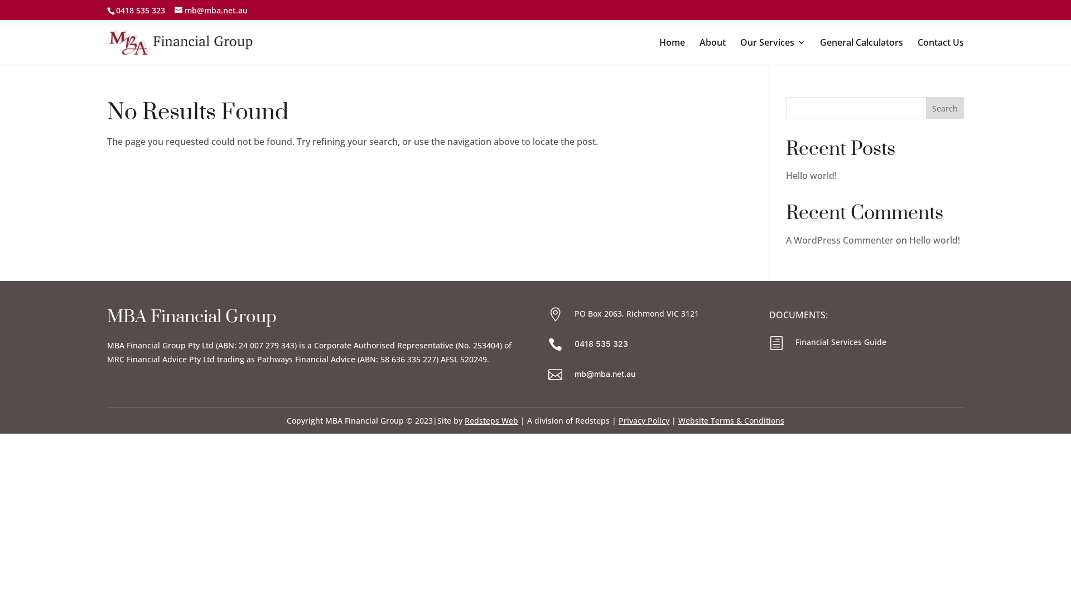  What do you see at coordinates (841, 342) in the screenshot?
I see `Financial Services Guide` at bounding box center [841, 342].